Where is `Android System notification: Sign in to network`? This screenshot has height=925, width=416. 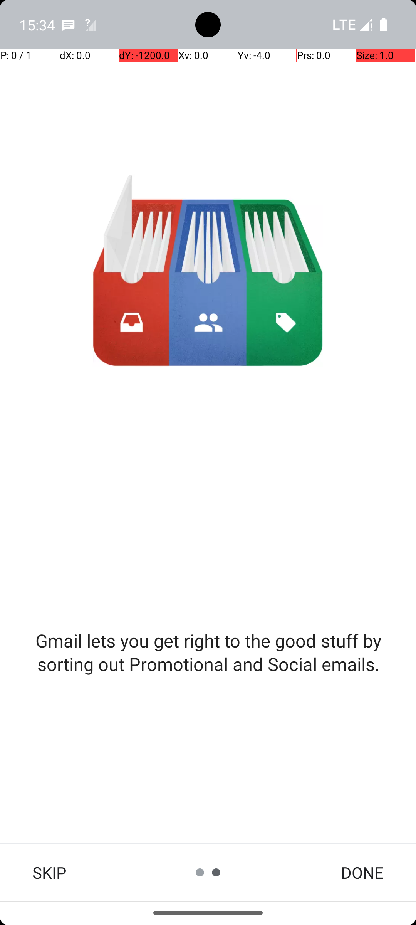 Android System notification: Sign in to network is located at coordinates (91, 25).